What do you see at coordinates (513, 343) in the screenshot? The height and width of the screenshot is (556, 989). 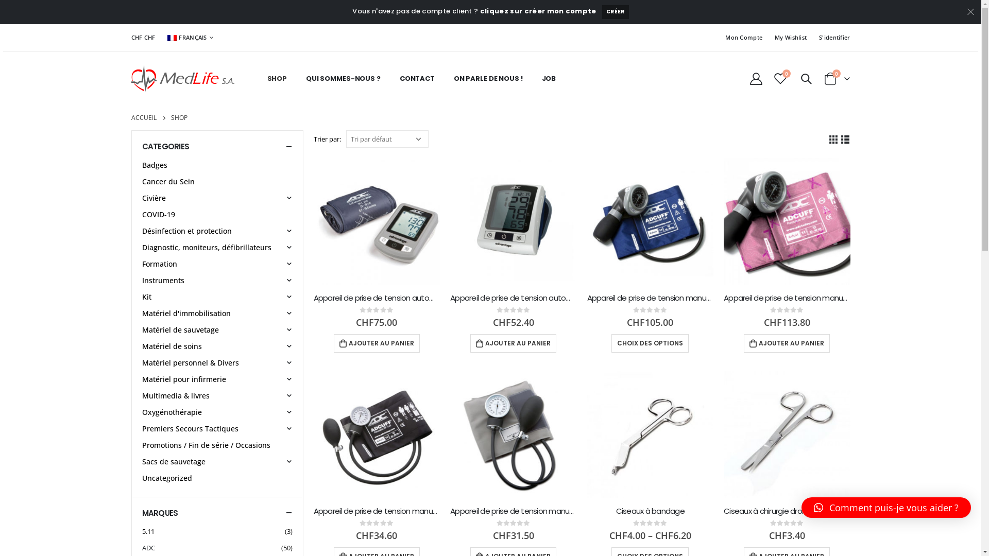 I see `AJOUTER AU PANIER` at bounding box center [513, 343].